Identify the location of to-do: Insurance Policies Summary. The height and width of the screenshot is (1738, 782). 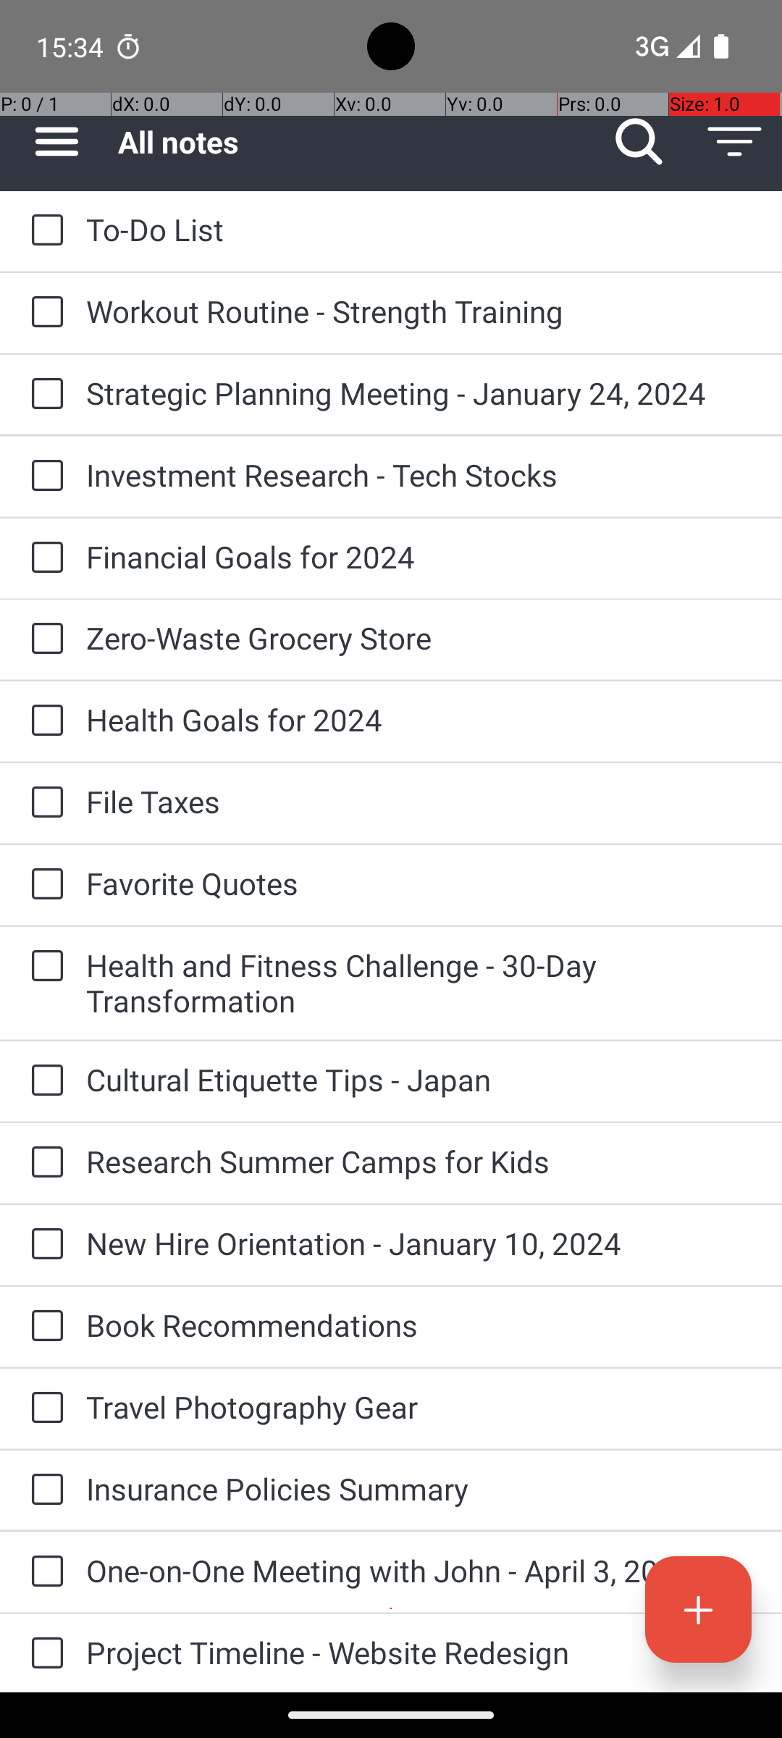
(43, 1490).